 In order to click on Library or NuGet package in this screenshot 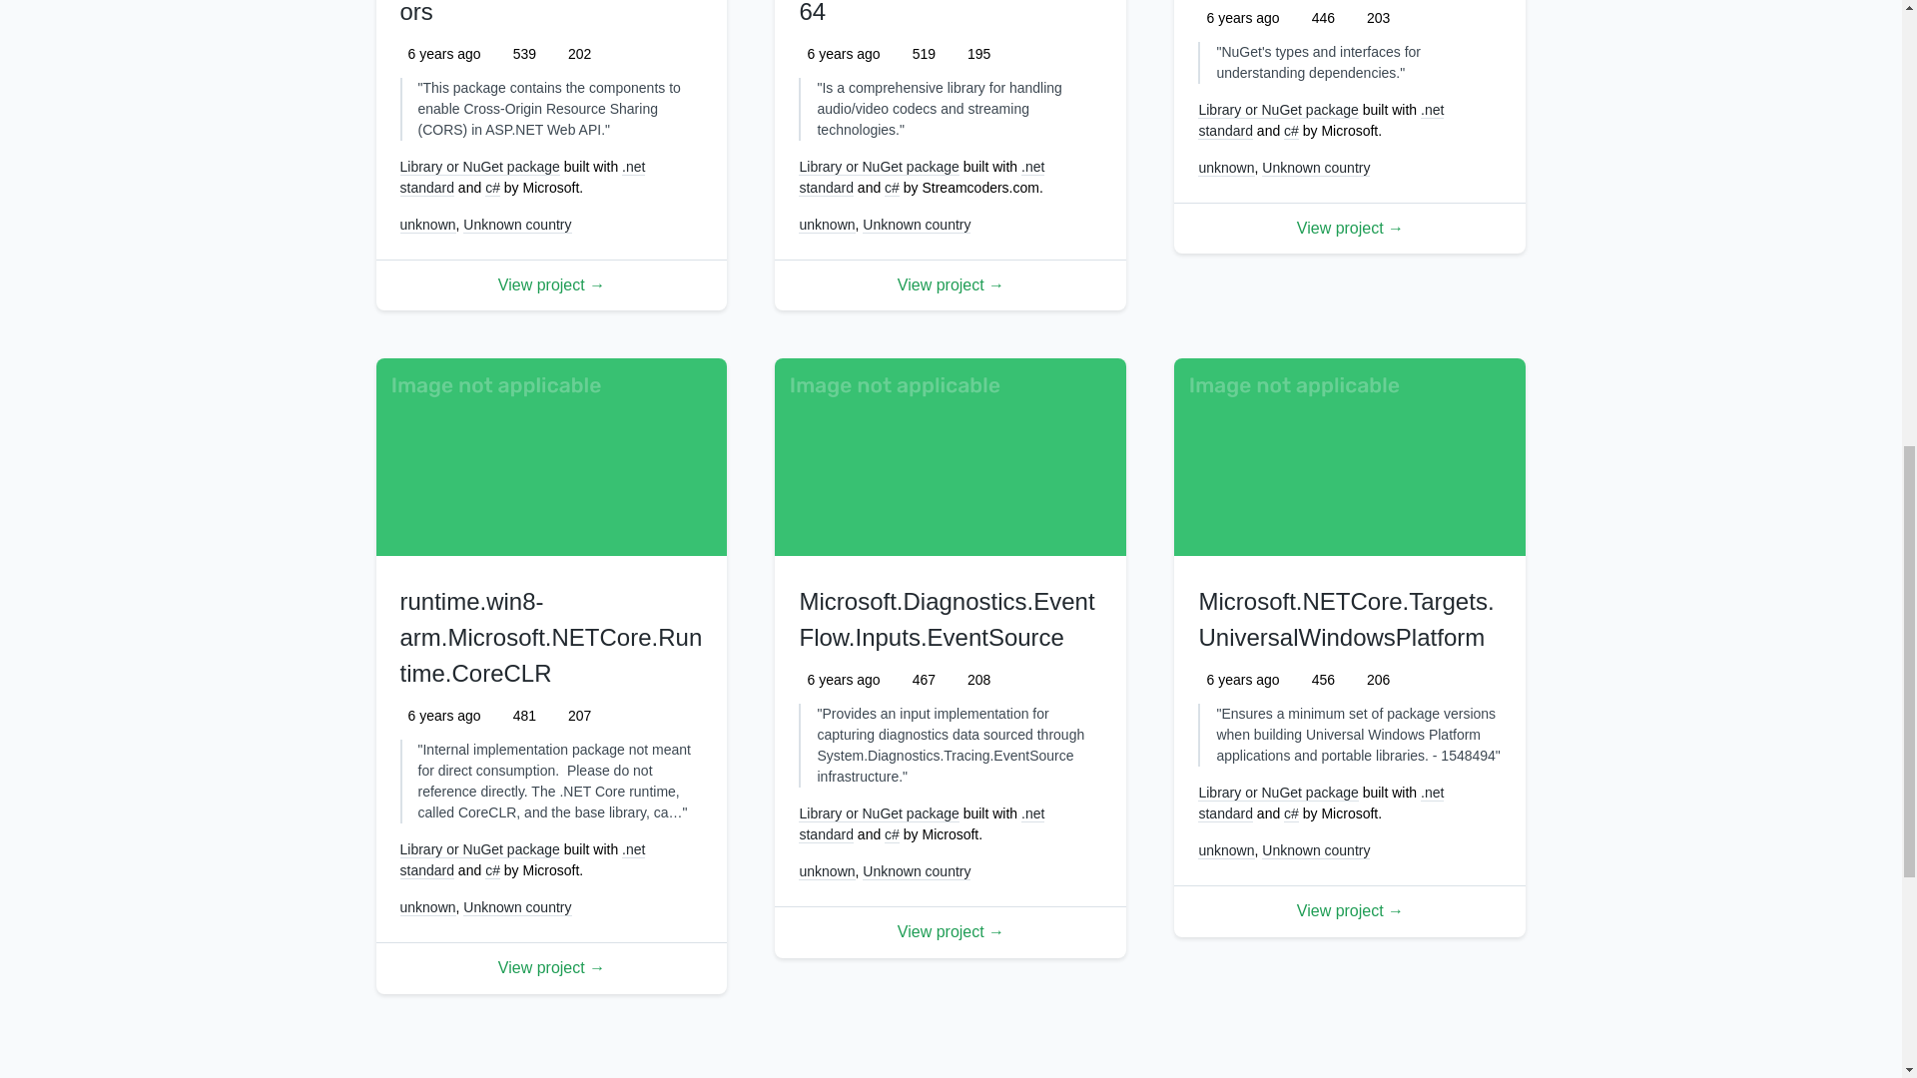, I will do `click(879, 167)`.